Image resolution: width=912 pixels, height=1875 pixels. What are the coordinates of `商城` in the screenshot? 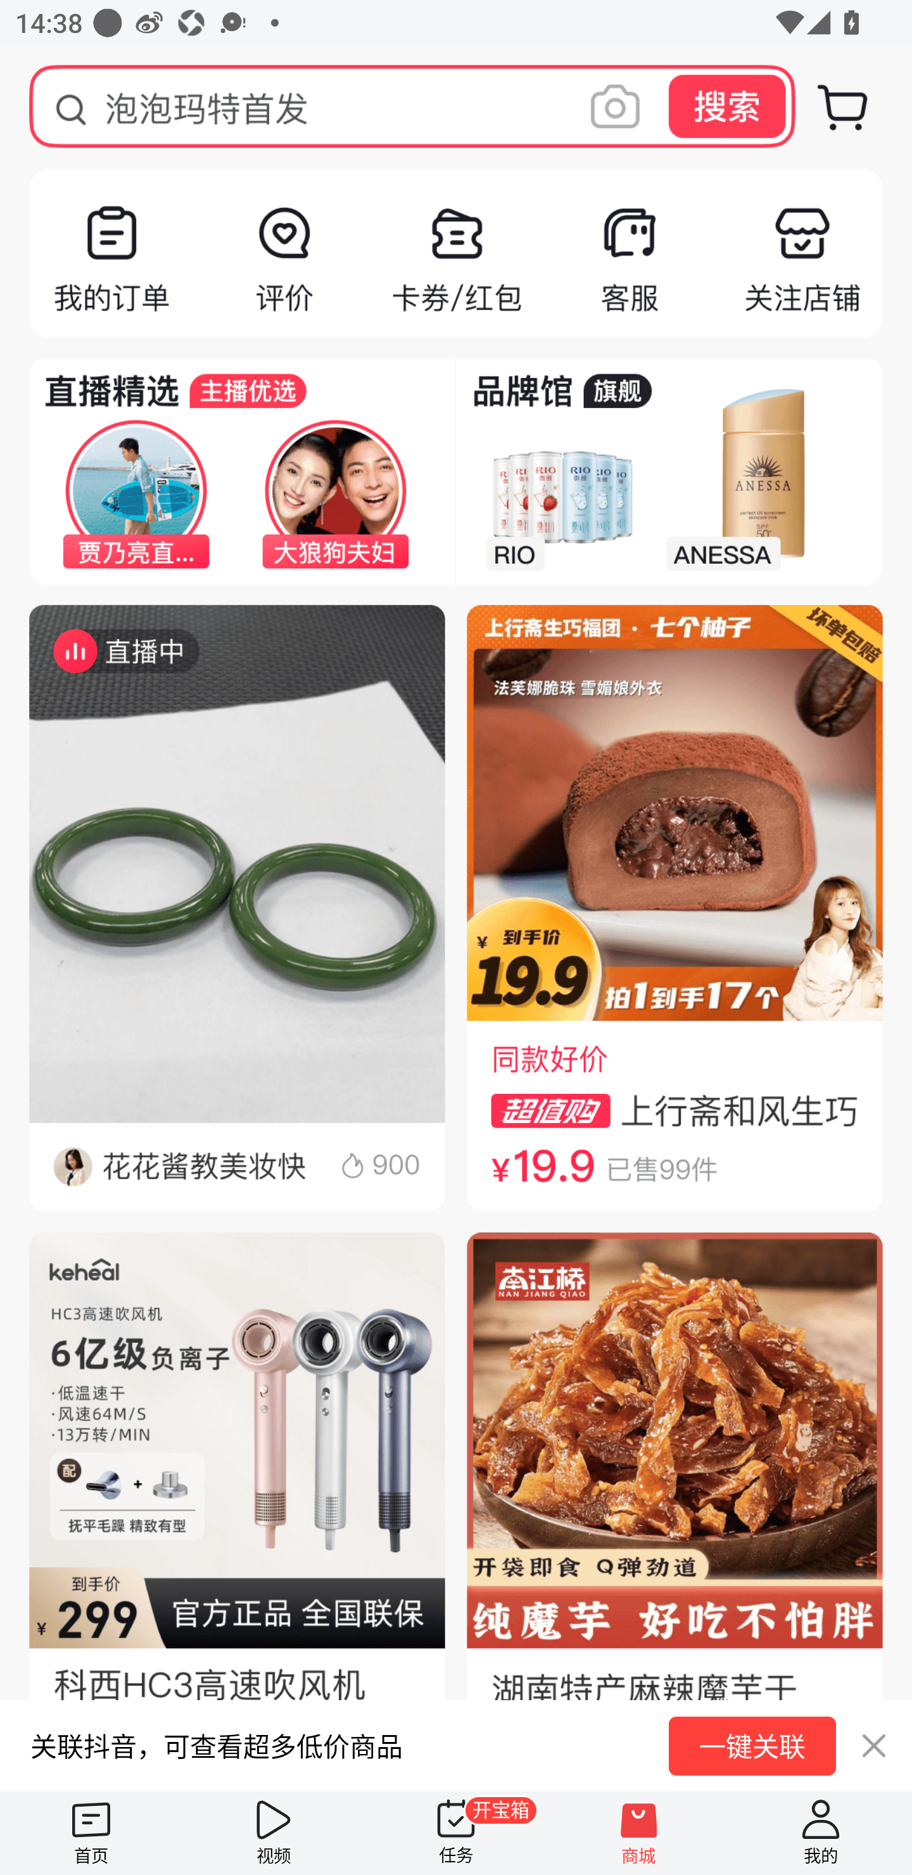 It's located at (638, 1833).